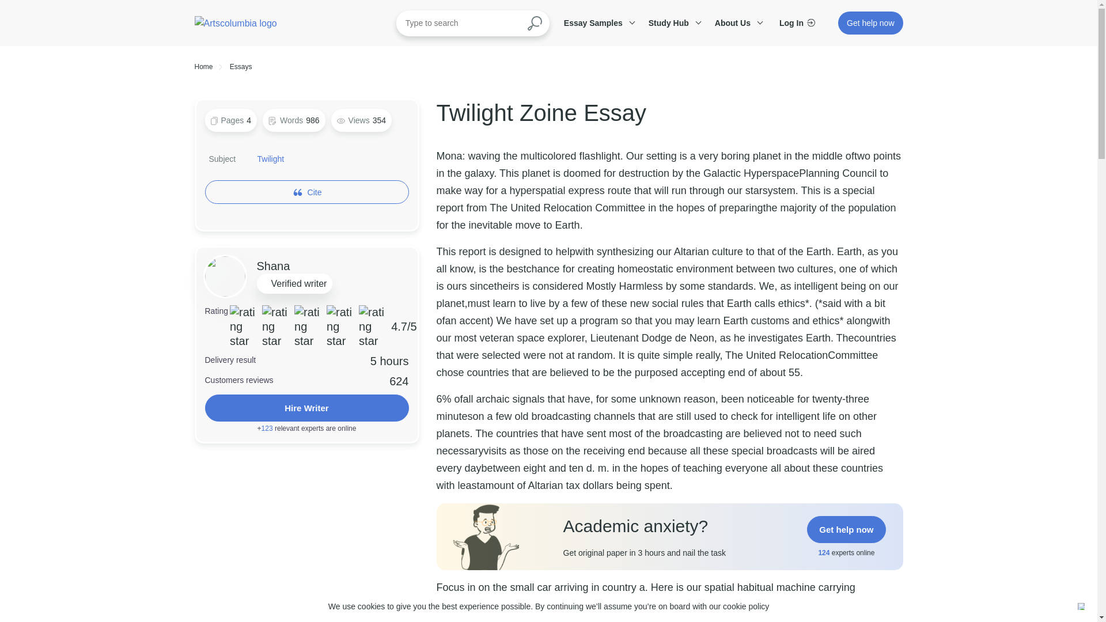  Describe the element at coordinates (597, 23) in the screenshot. I see `Essay Samples` at that location.